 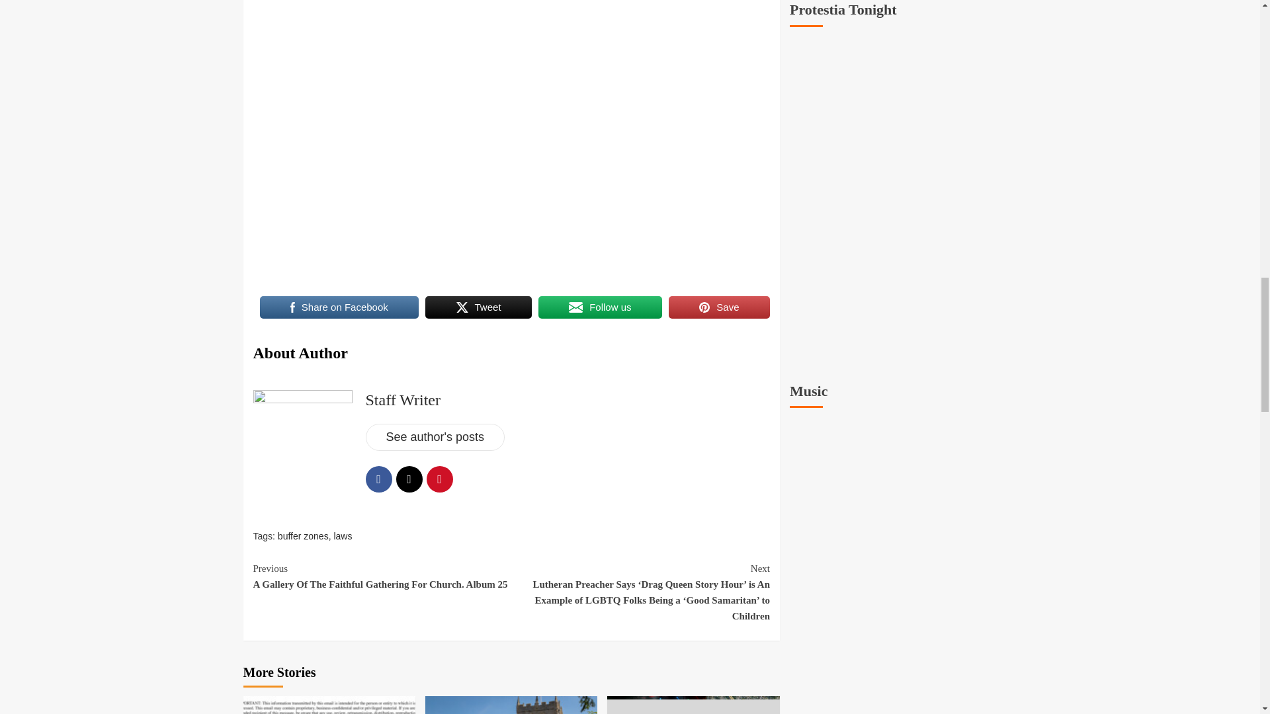 I want to click on See author's posts, so click(x=435, y=437).